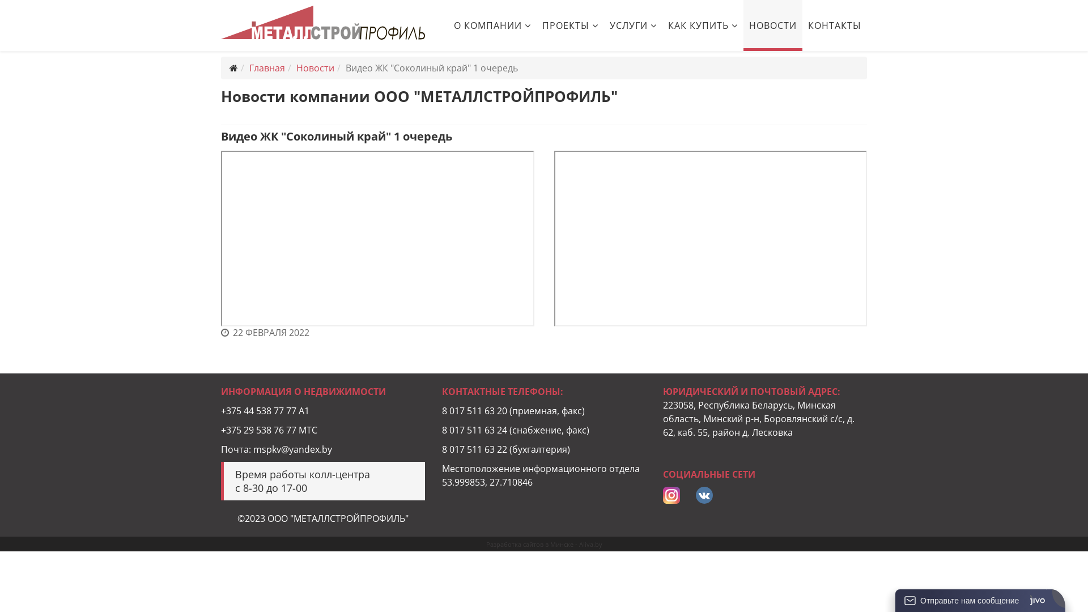 This screenshot has width=1088, height=612. What do you see at coordinates (258, 430) in the screenshot?
I see `+375 29 538 76 77` at bounding box center [258, 430].